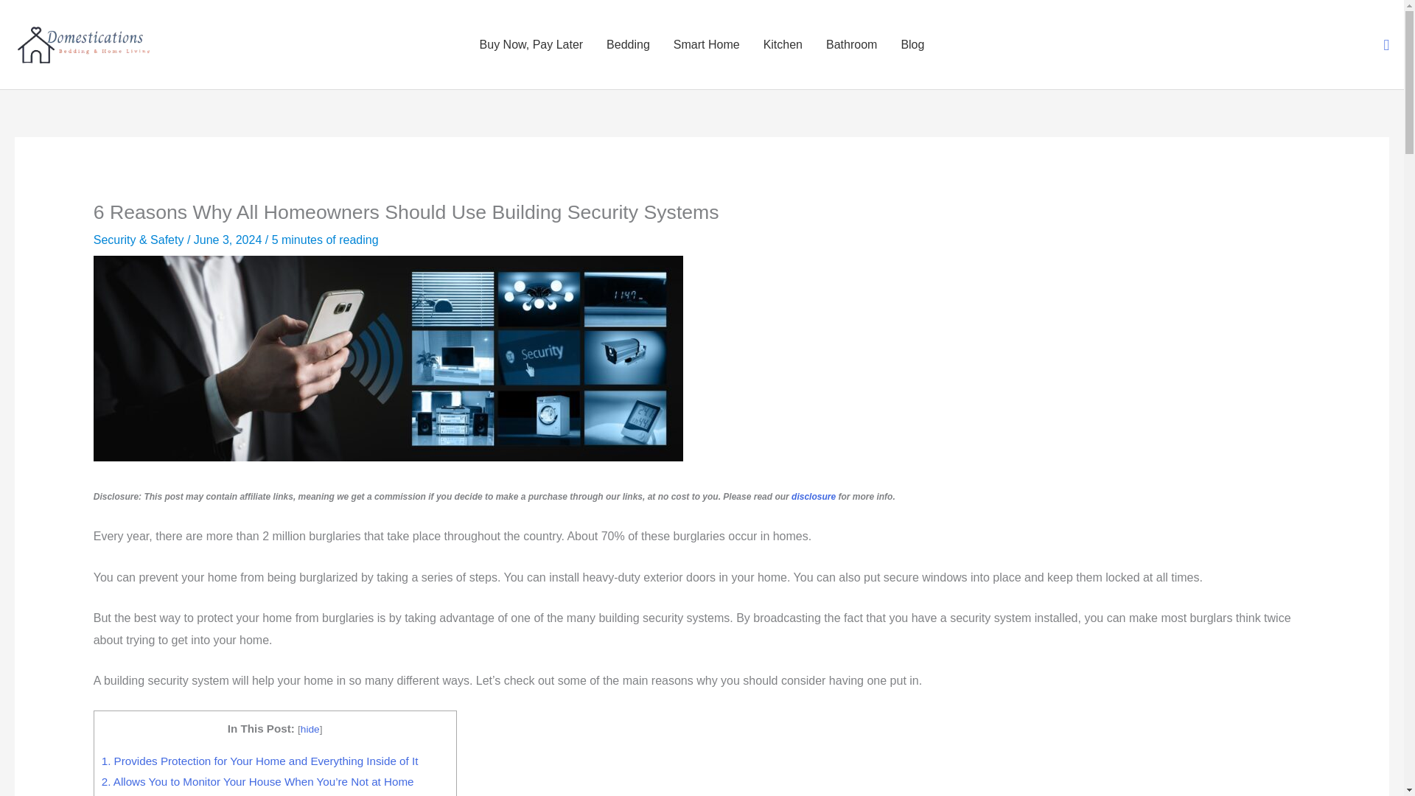 The width and height of the screenshot is (1415, 796). I want to click on Blog, so click(912, 44).